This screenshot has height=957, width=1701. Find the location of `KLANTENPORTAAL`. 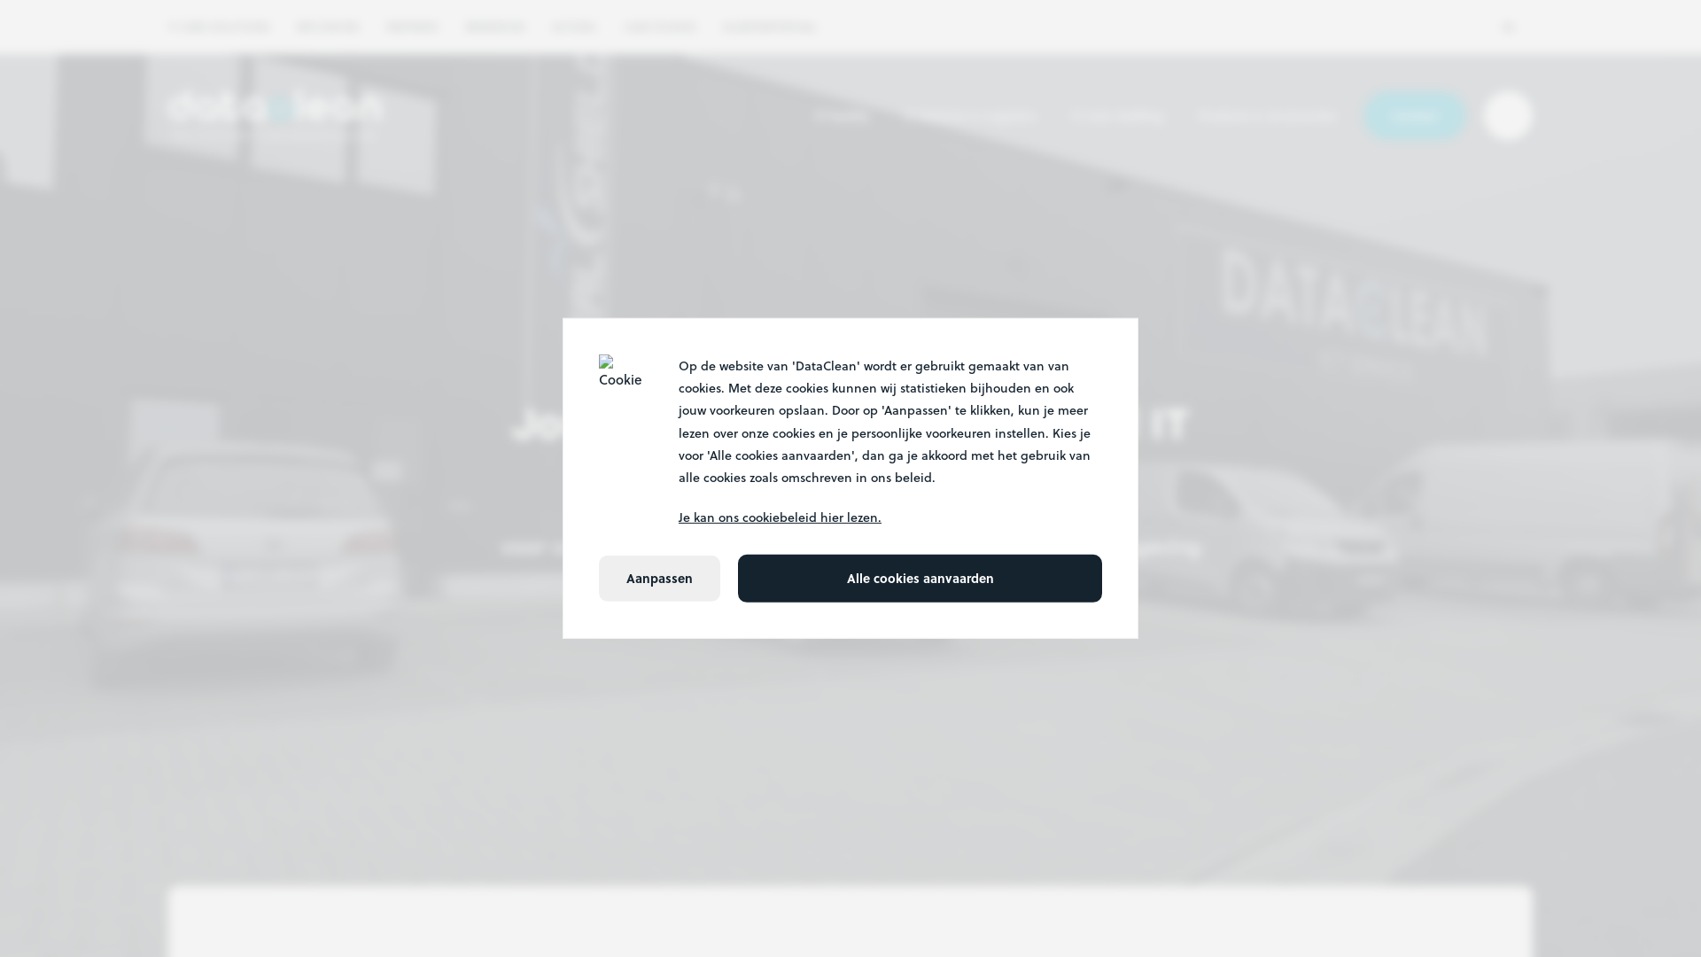

KLANTENPORTAAL is located at coordinates (770, 27).